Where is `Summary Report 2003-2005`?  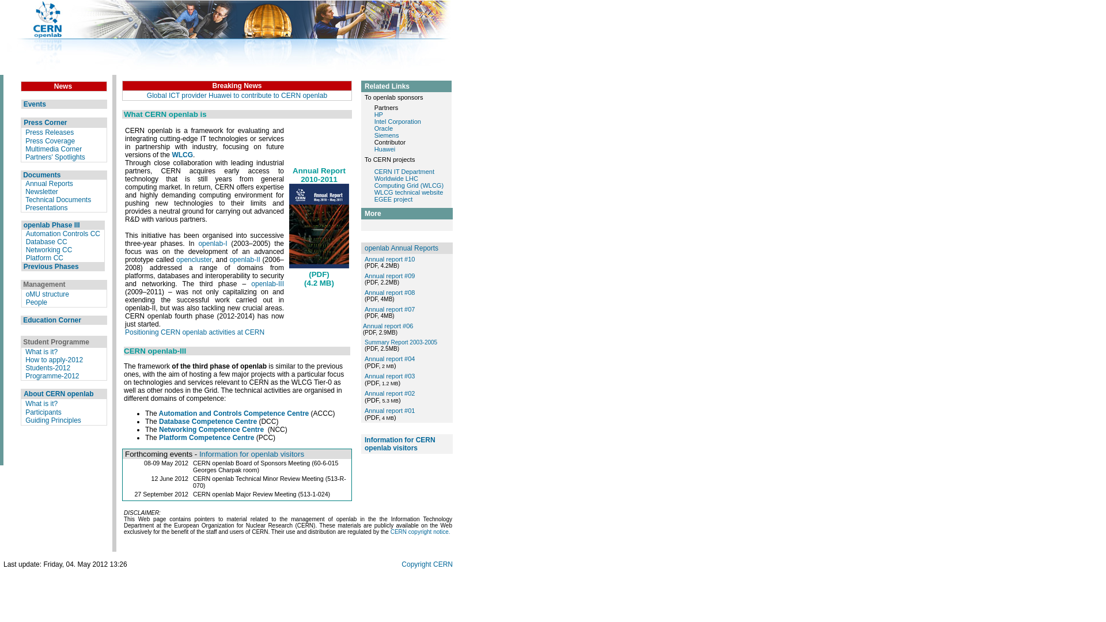 Summary Report 2003-2005 is located at coordinates (401, 342).